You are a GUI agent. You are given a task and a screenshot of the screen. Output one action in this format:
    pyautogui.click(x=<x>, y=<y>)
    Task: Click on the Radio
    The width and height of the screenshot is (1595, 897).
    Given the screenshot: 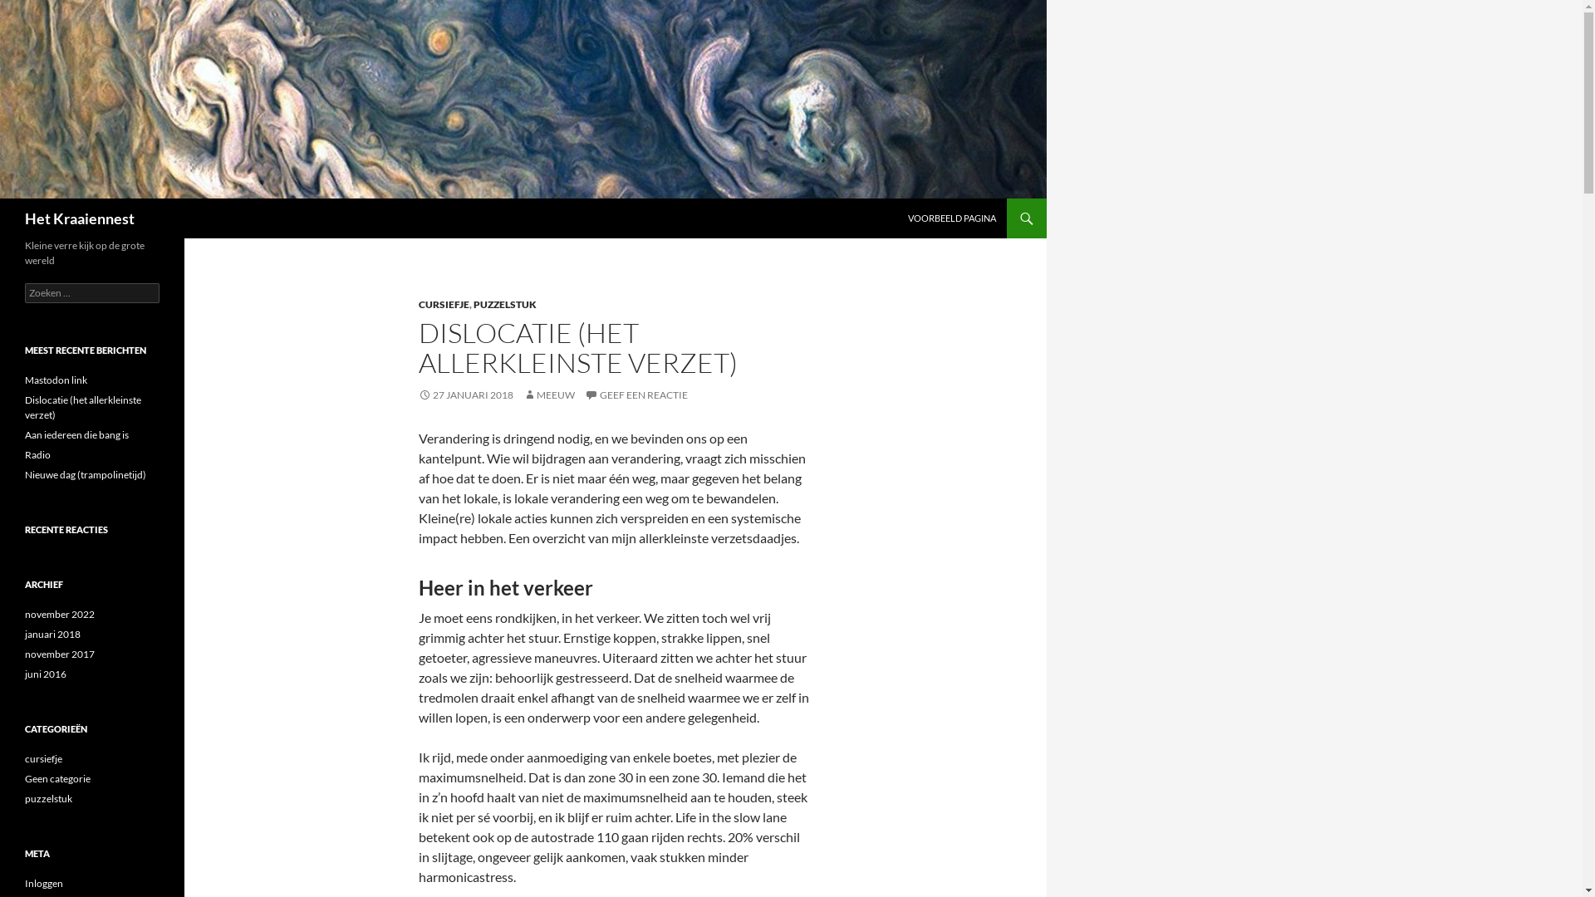 What is the action you would take?
    pyautogui.click(x=38, y=455)
    